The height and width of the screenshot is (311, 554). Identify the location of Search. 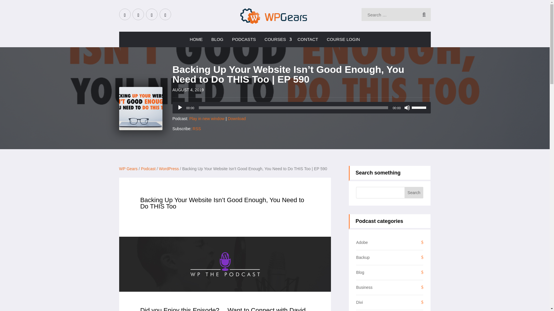
(414, 193).